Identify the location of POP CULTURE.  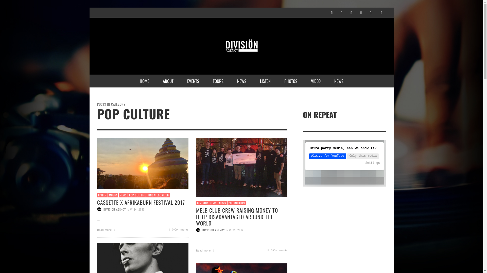
(137, 195).